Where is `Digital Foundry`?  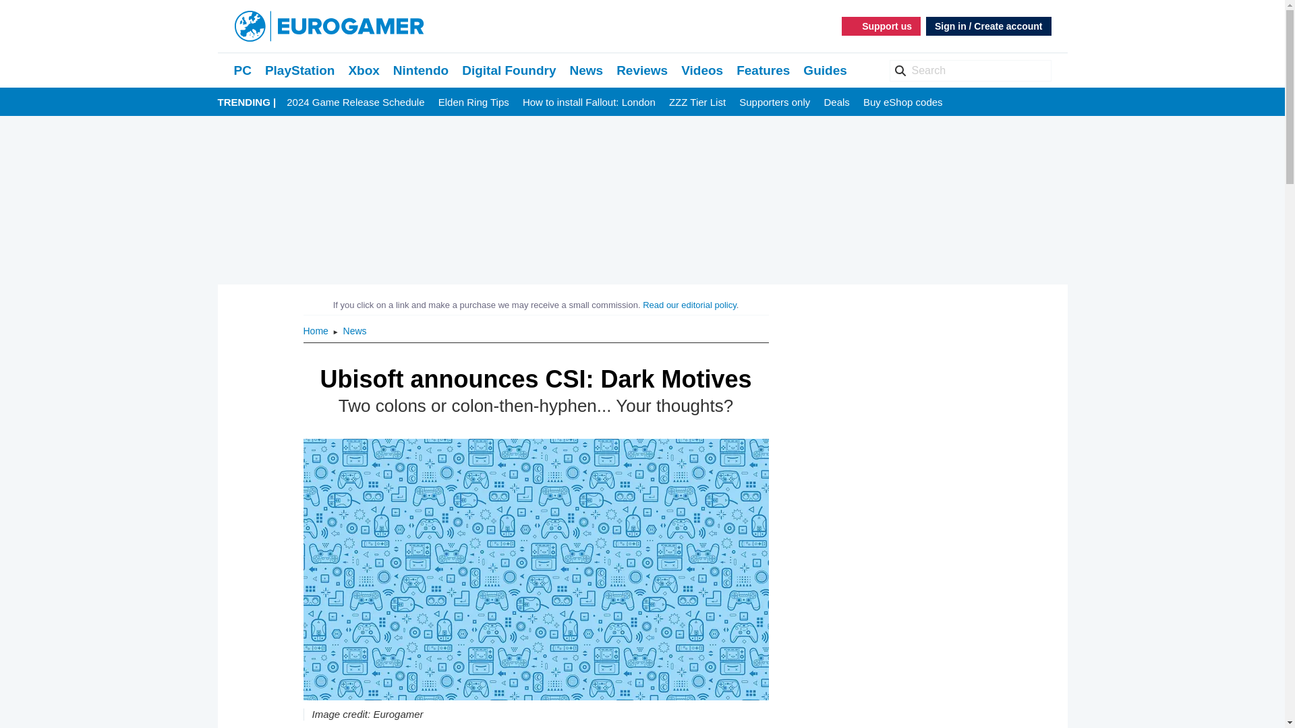
Digital Foundry is located at coordinates (509, 70).